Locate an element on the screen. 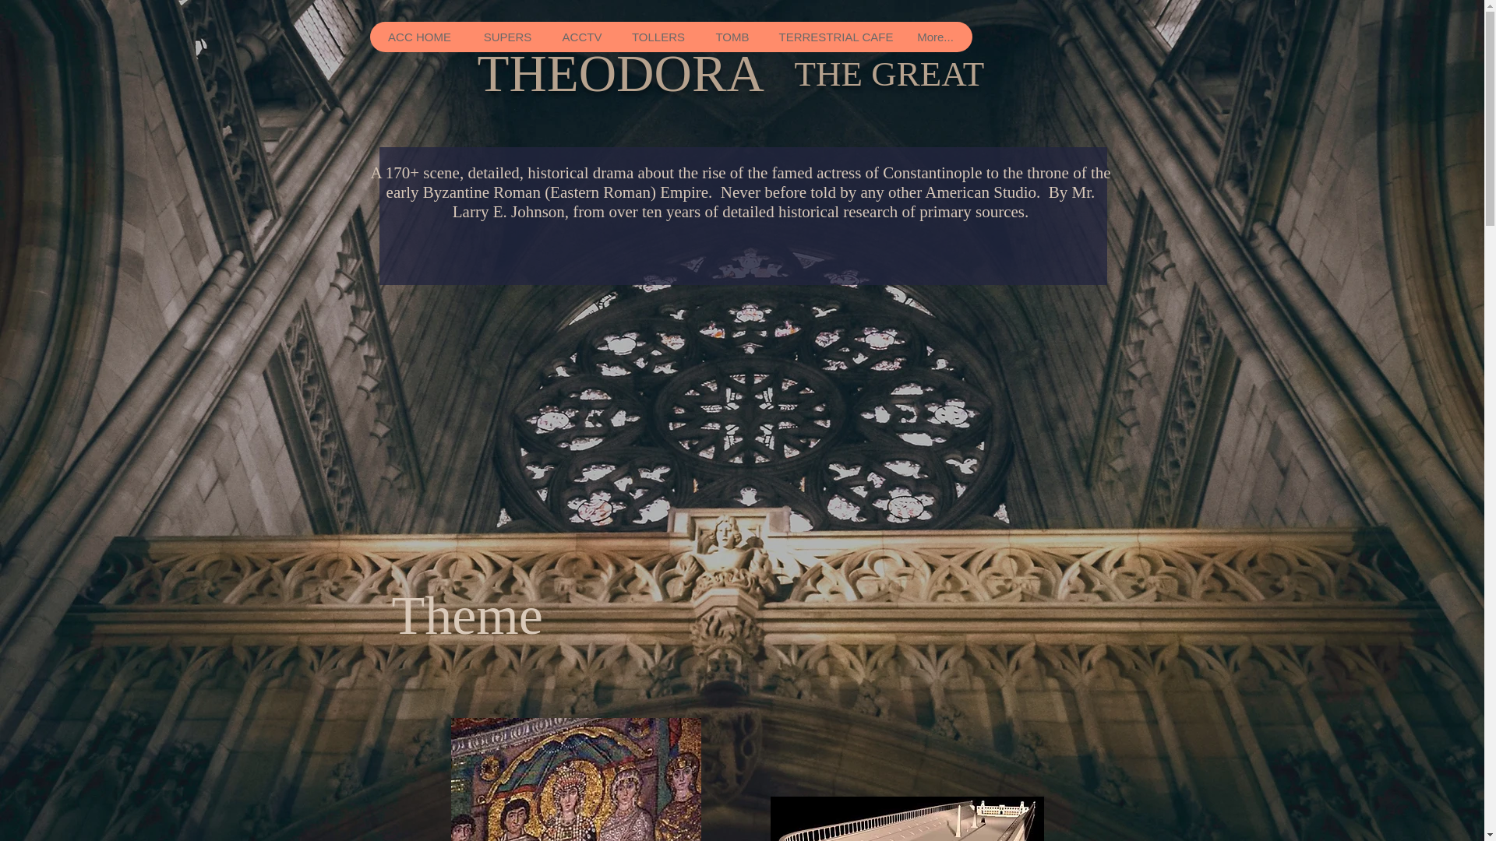 The height and width of the screenshot is (841, 1496). ACCTV is located at coordinates (582, 37).